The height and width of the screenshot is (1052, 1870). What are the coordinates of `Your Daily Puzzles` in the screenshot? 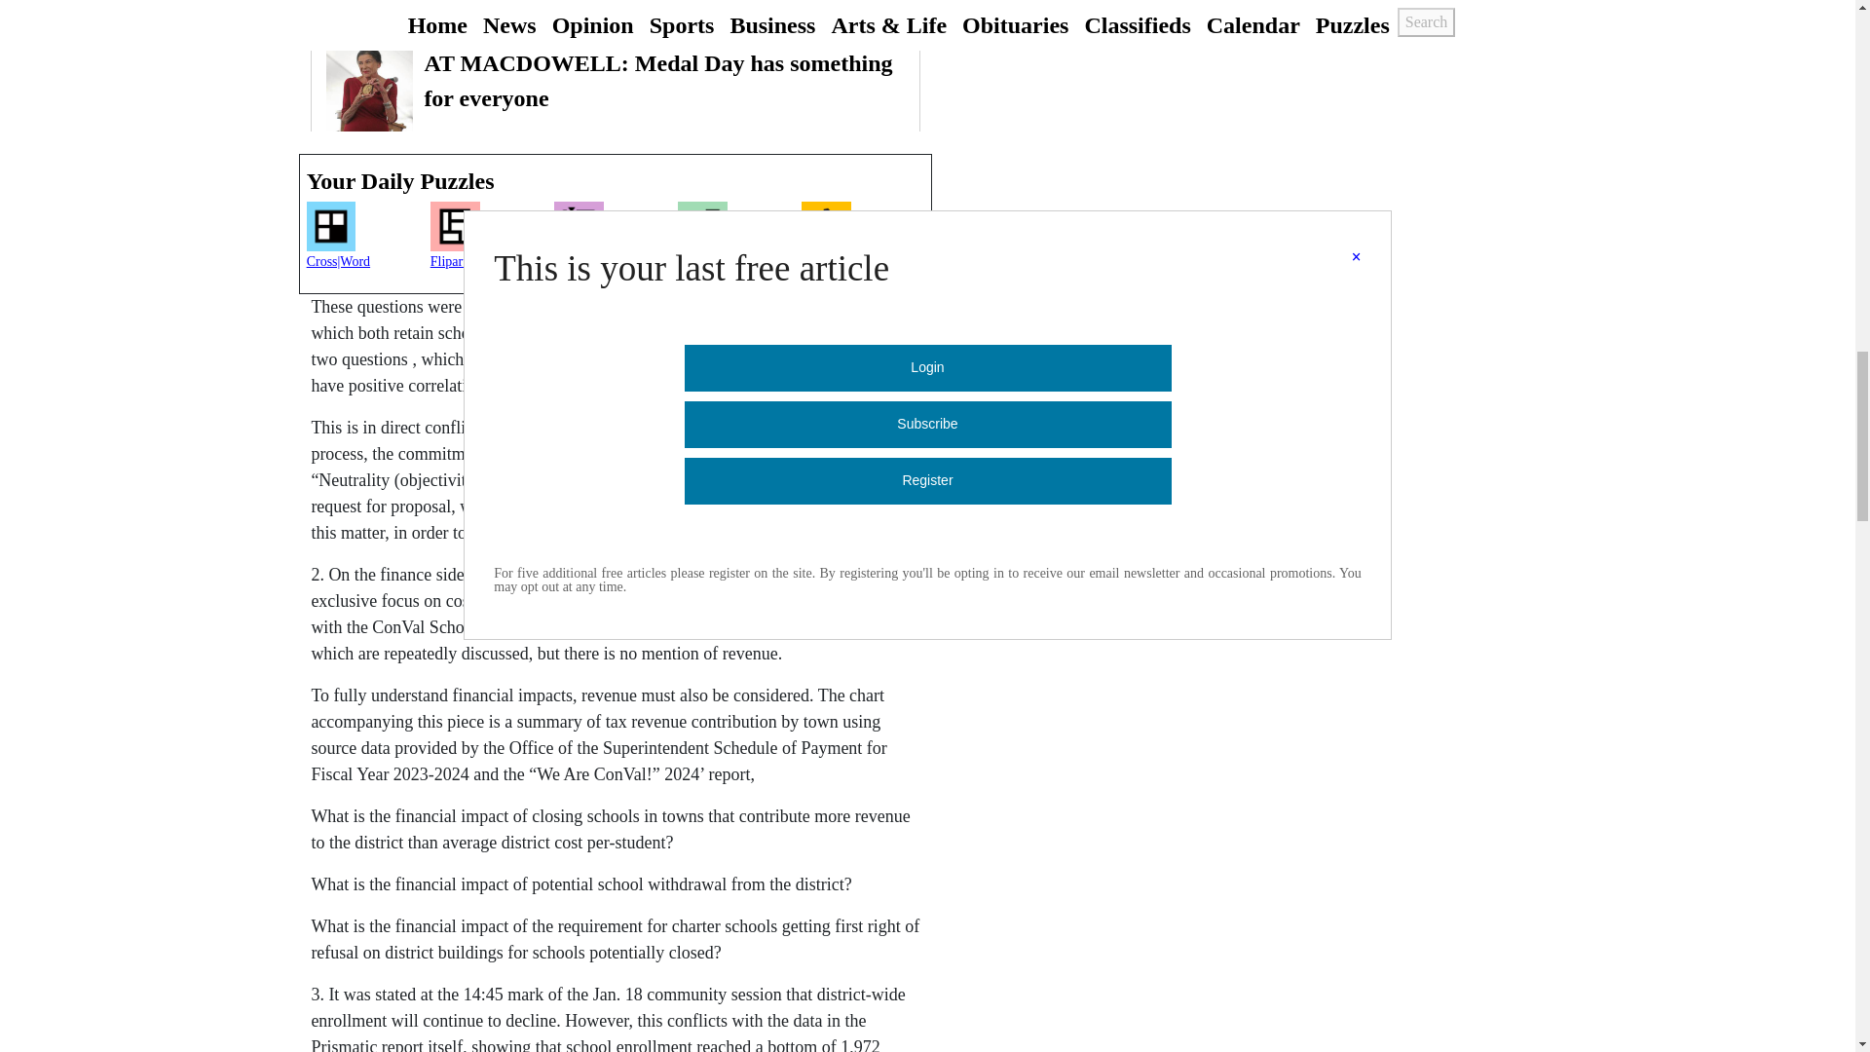 It's located at (616, 181).